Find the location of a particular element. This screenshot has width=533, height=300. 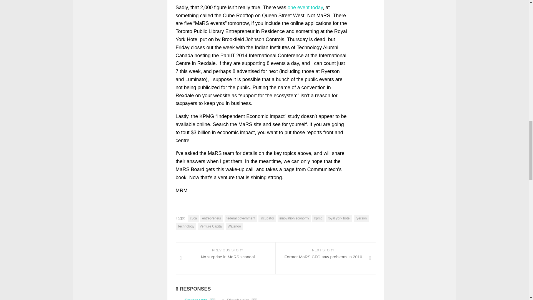

Comments6 is located at coordinates (267, 219).